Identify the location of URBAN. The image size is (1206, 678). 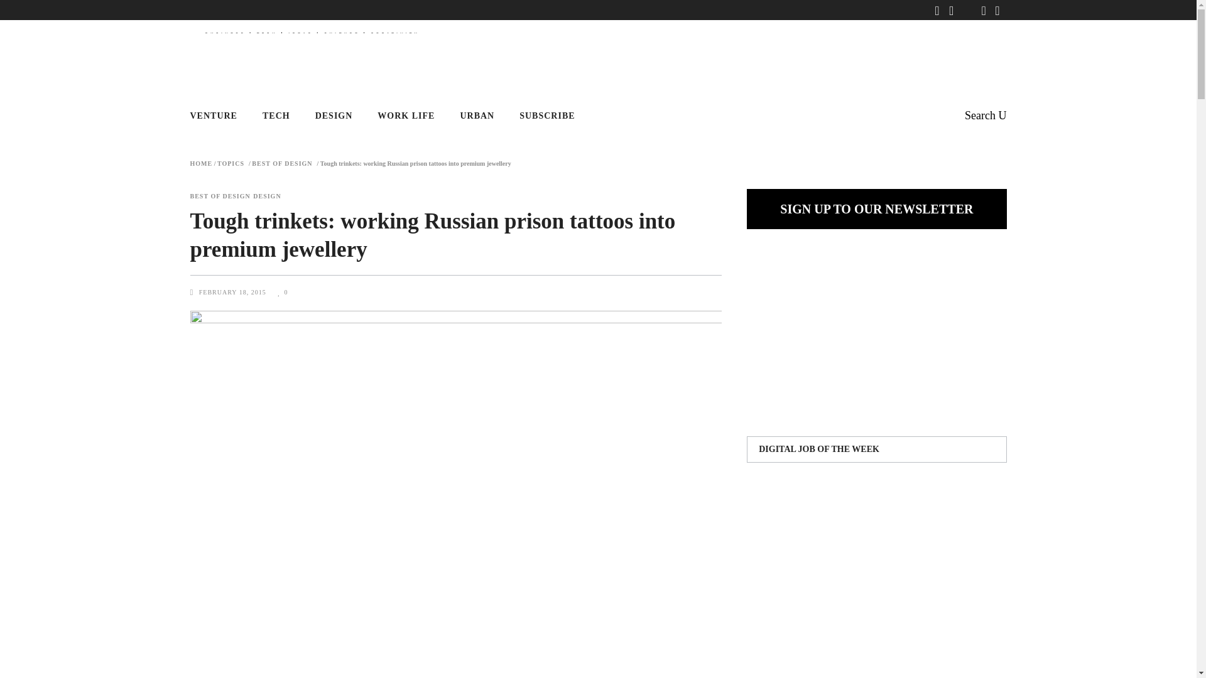
(477, 116).